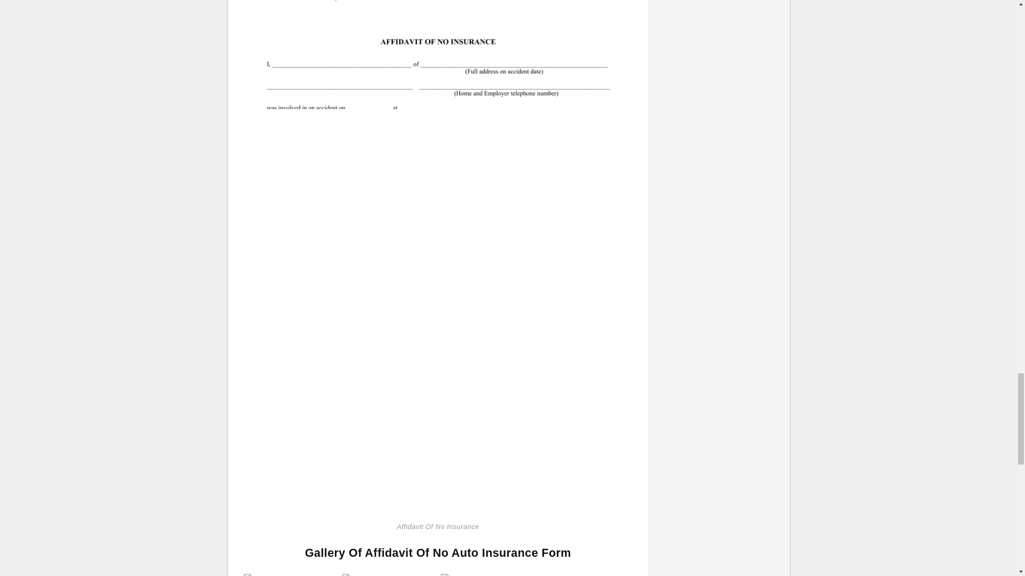 The image size is (1025, 576). What do you see at coordinates (438, 265) in the screenshot?
I see `Affidavit Of No Insurance` at bounding box center [438, 265].